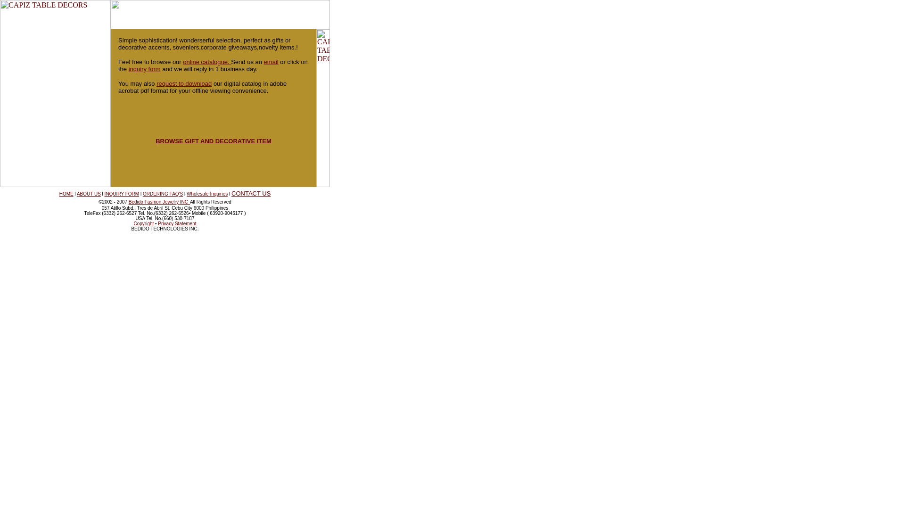  Describe the element at coordinates (122, 194) in the screenshot. I see `INQUIRY FORM` at that location.